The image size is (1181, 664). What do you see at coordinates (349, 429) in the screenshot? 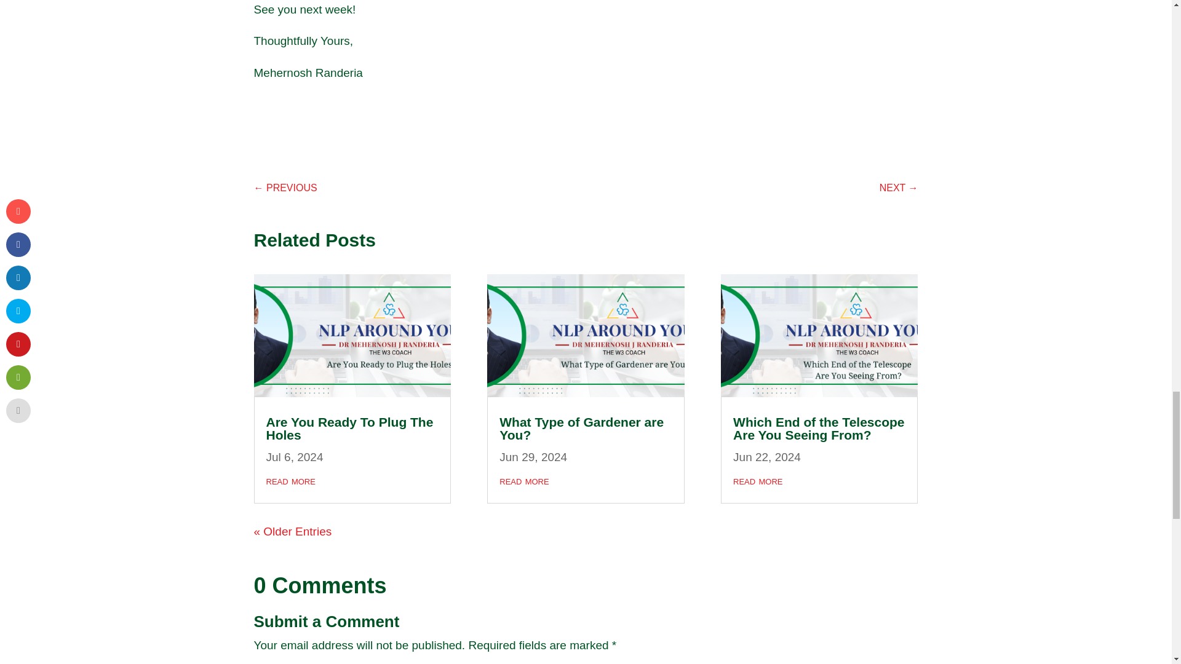
I see `Are You Ready To Plug The Holes` at bounding box center [349, 429].